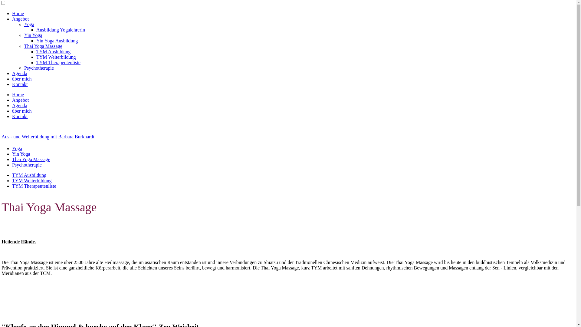  I want to click on Yin Yoga Ausbildung, so click(57, 41).